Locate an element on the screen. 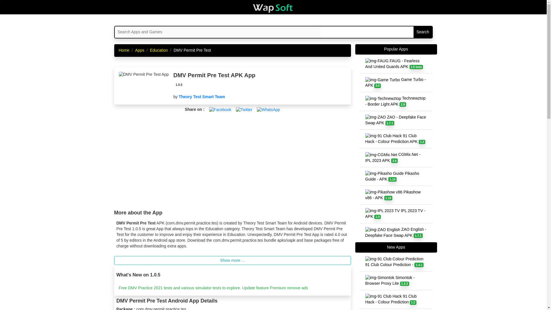 Image resolution: width=551 pixels, height=310 pixels. android apk Apps is located at coordinates (139, 50).